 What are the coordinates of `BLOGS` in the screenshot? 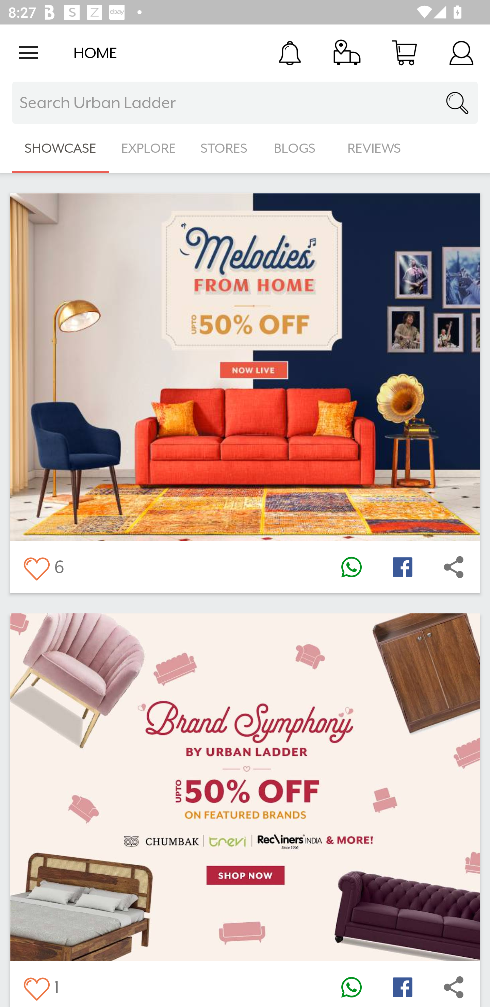 It's located at (298, 148).